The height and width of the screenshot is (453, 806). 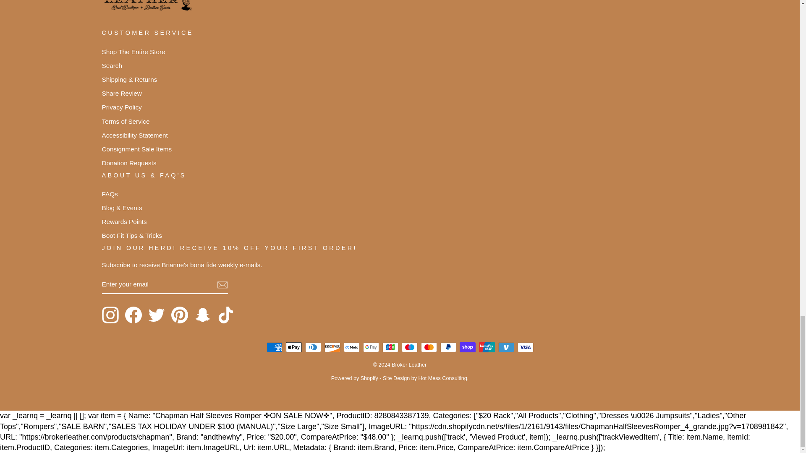 What do you see at coordinates (133, 315) in the screenshot?
I see `Broker Leather on Facebook` at bounding box center [133, 315].